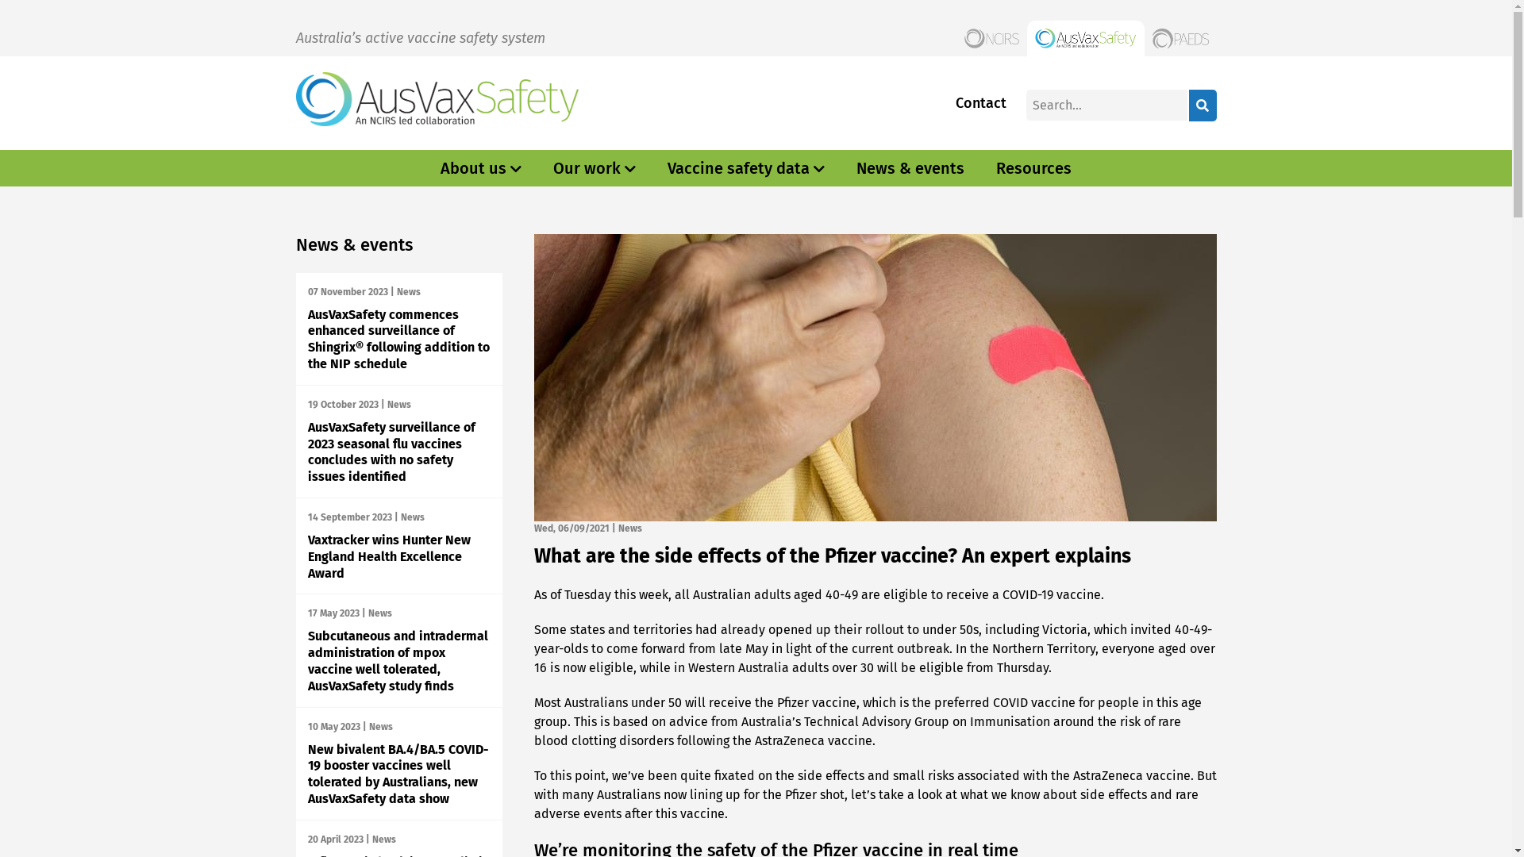 The width and height of the screenshot is (1524, 857). I want to click on Search, so click(1203, 106).